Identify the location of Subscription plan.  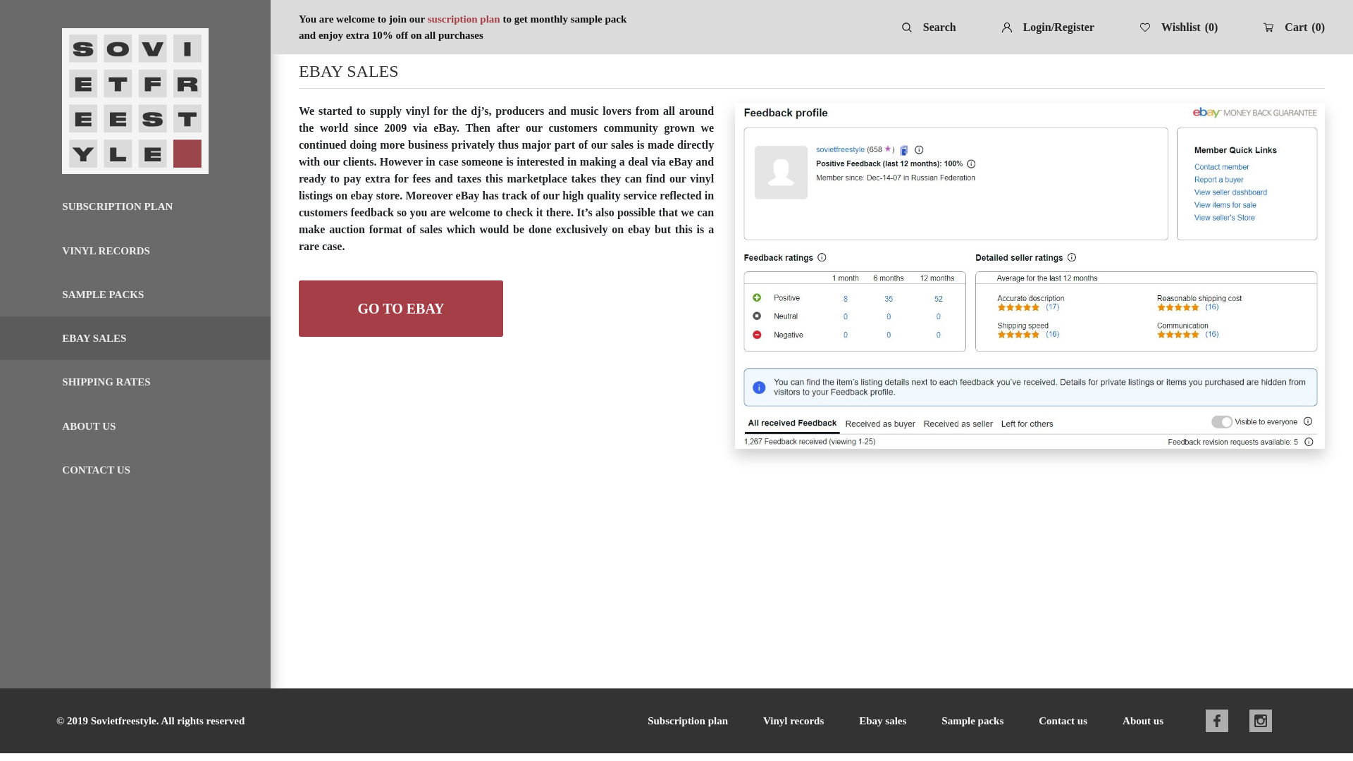
(688, 721).